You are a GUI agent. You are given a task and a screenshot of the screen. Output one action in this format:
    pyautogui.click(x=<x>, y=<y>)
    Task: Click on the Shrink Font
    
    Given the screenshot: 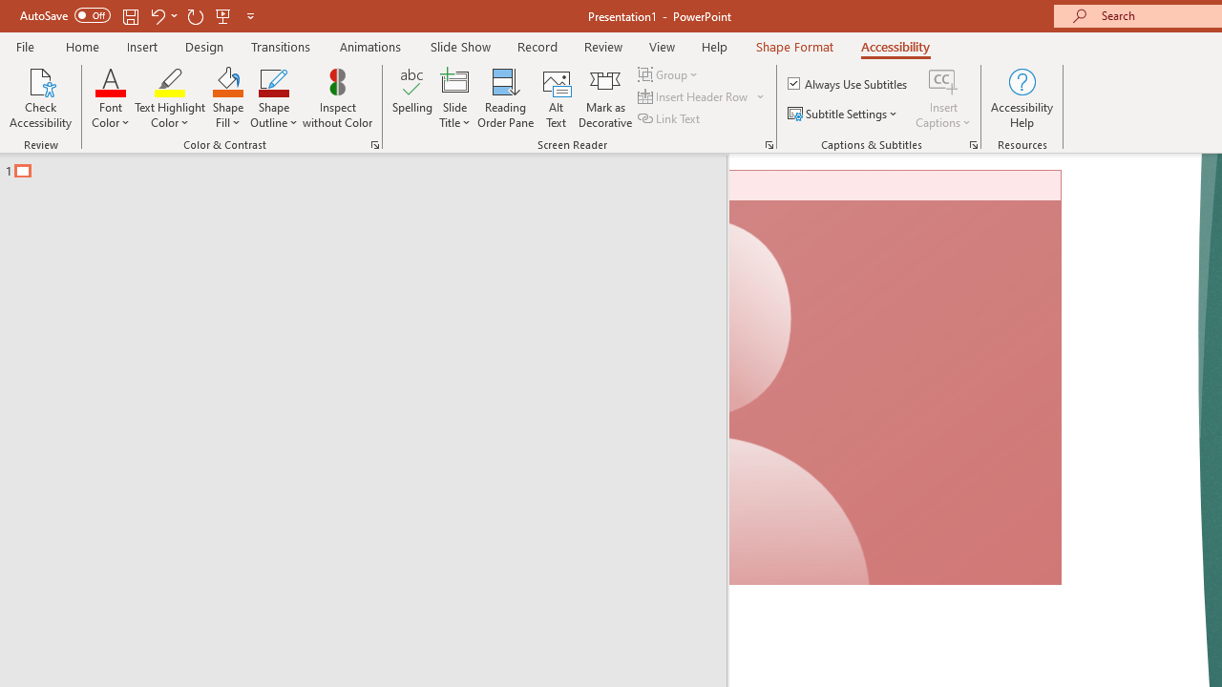 What is the action you would take?
    pyautogui.click(x=447, y=132)
    